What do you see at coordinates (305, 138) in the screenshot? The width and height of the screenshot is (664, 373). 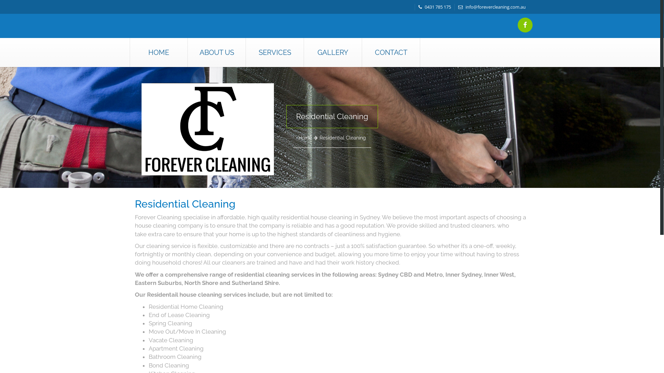 I see `Home` at bounding box center [305, 138].